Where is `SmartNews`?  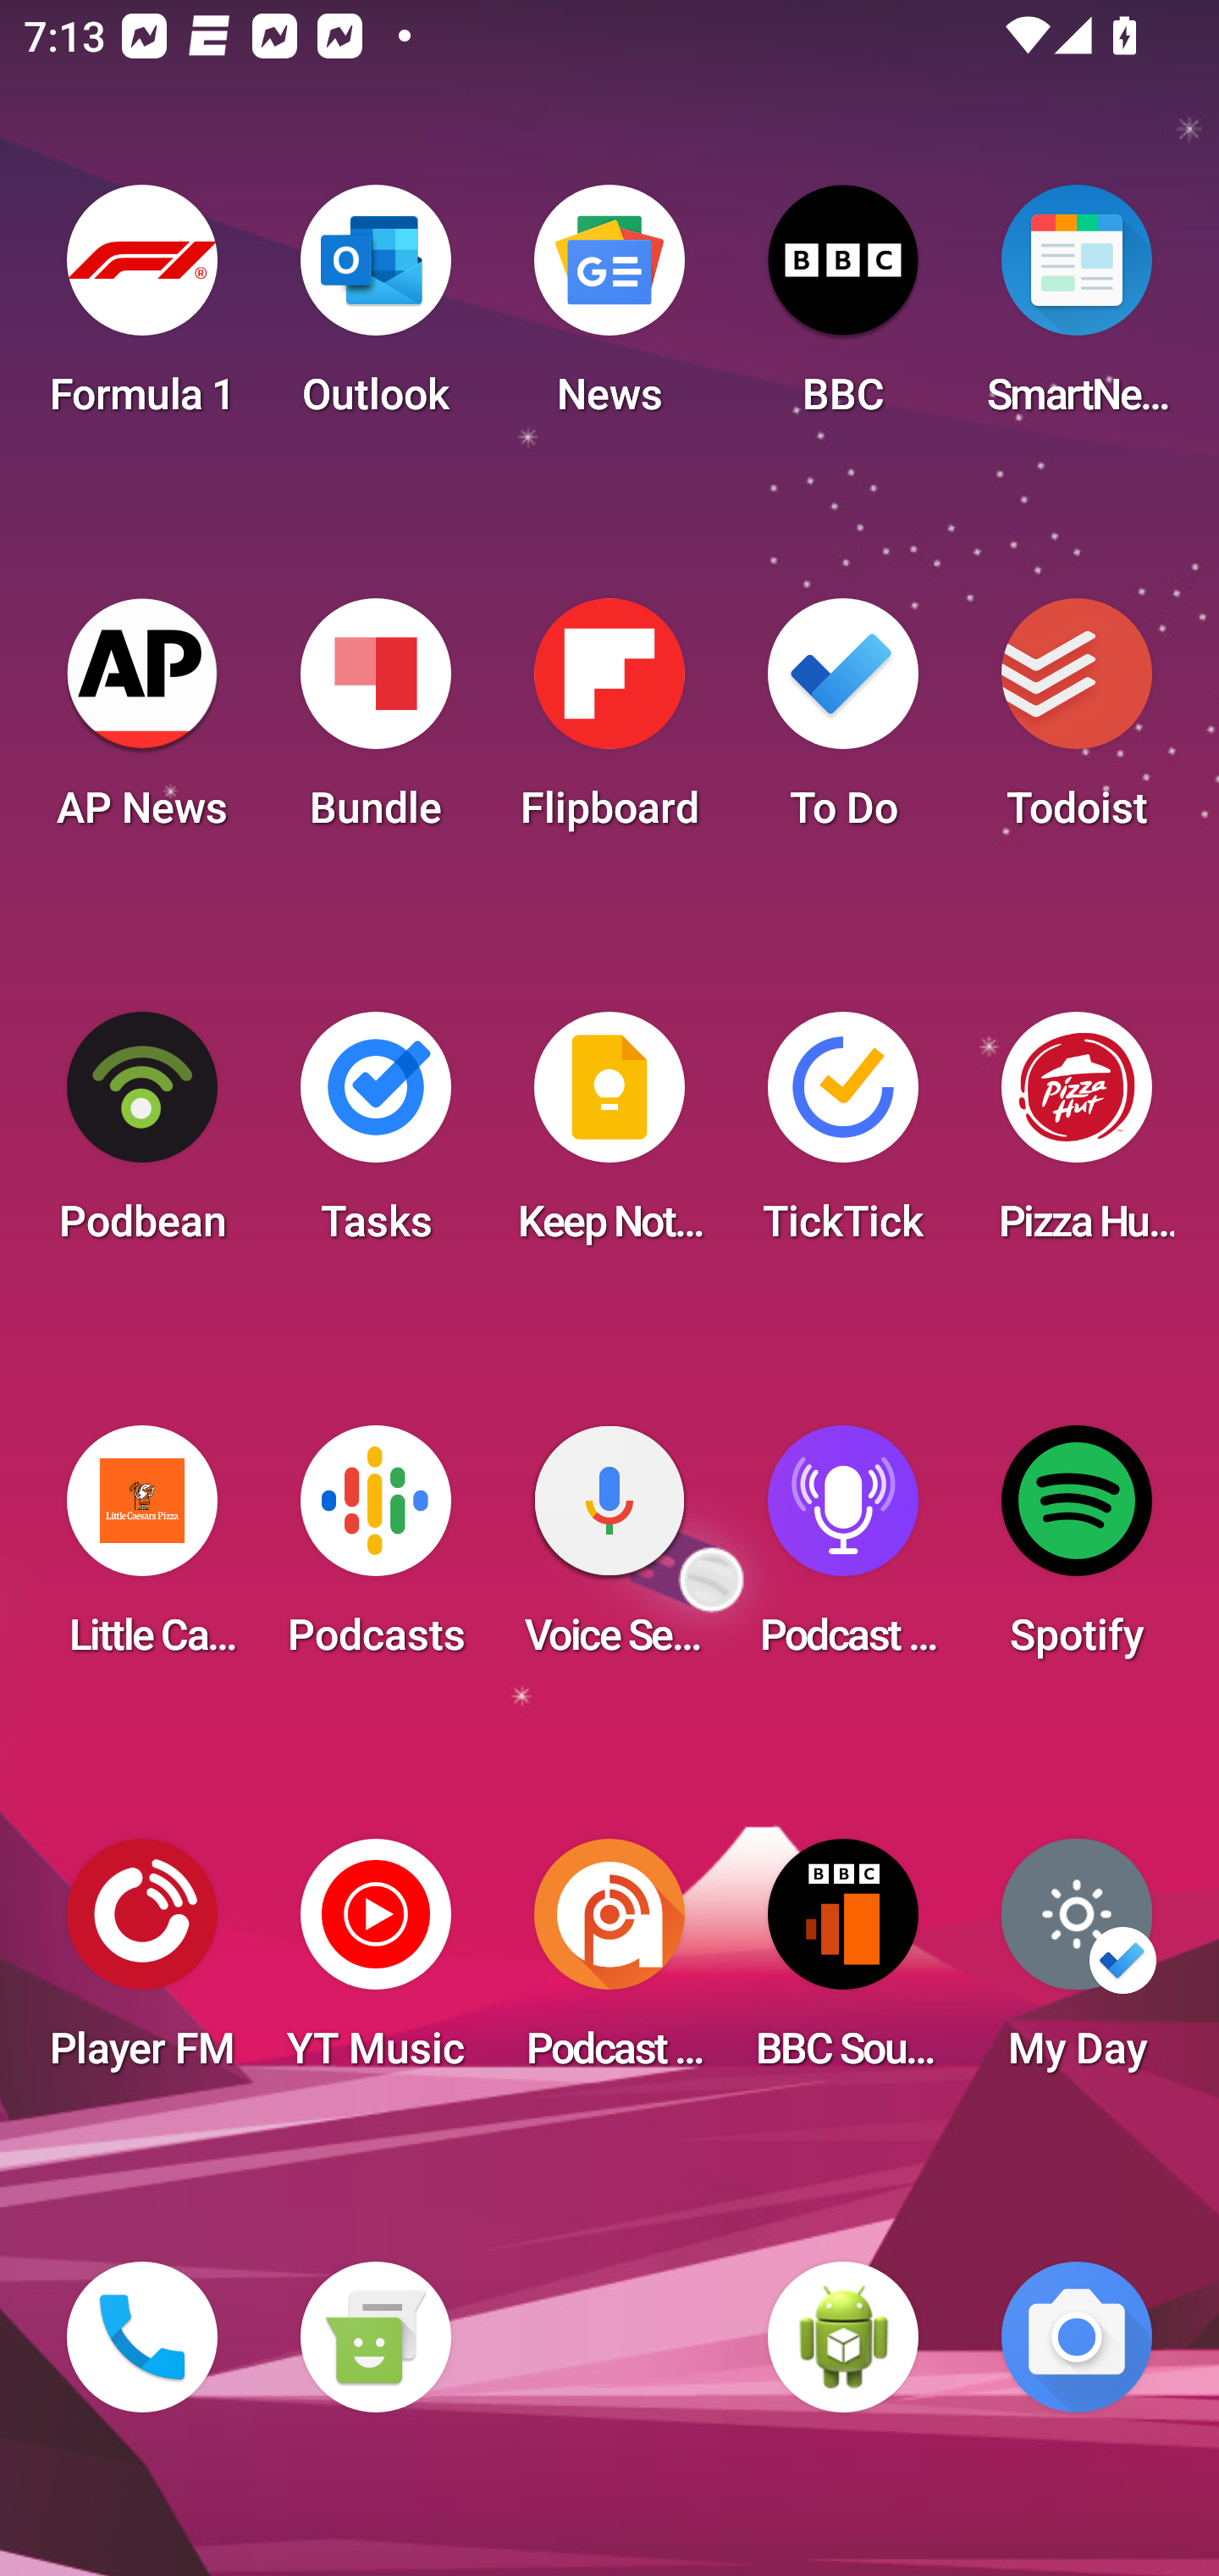
SmartNews is located at coordinates (1077, 310).